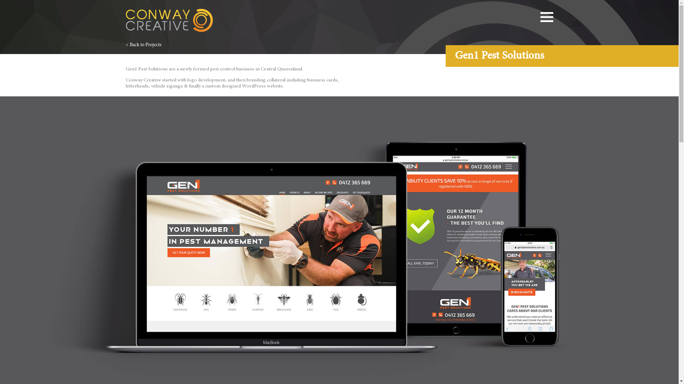 The image size is (684, 384). What do you see at coordinates (143, 45) in the screenshot?
I see `< Back to Projects` at bounding box center [143, 45].